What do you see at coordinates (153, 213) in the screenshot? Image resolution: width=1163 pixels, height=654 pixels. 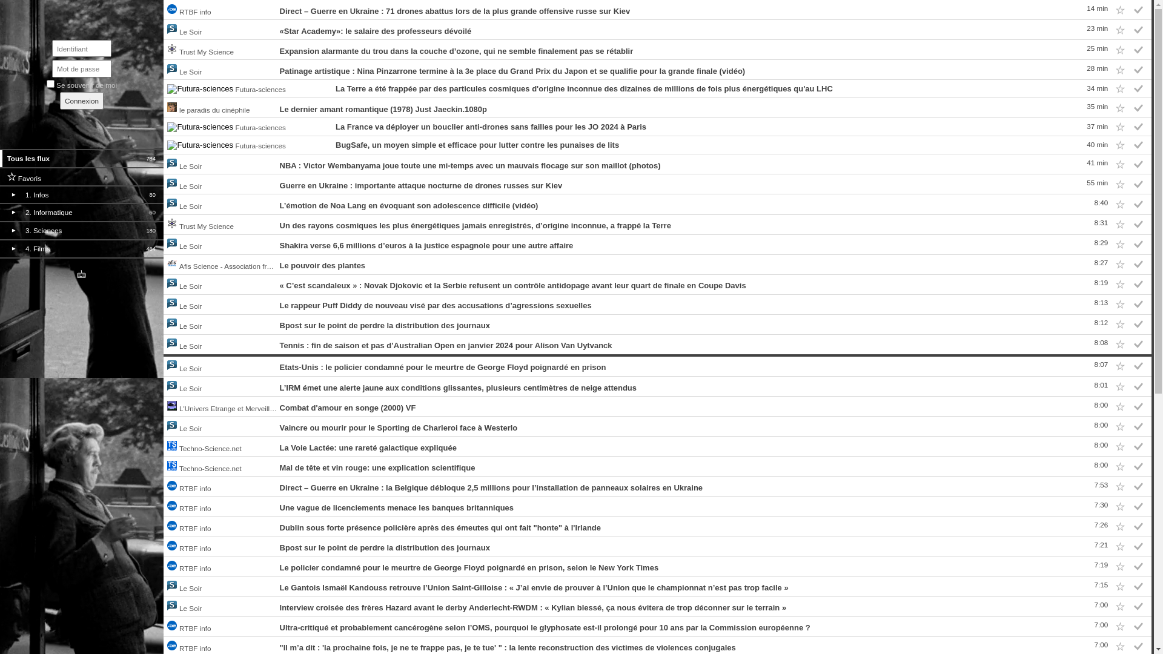 I see `60
non lus` at bounding box center [153, 213].